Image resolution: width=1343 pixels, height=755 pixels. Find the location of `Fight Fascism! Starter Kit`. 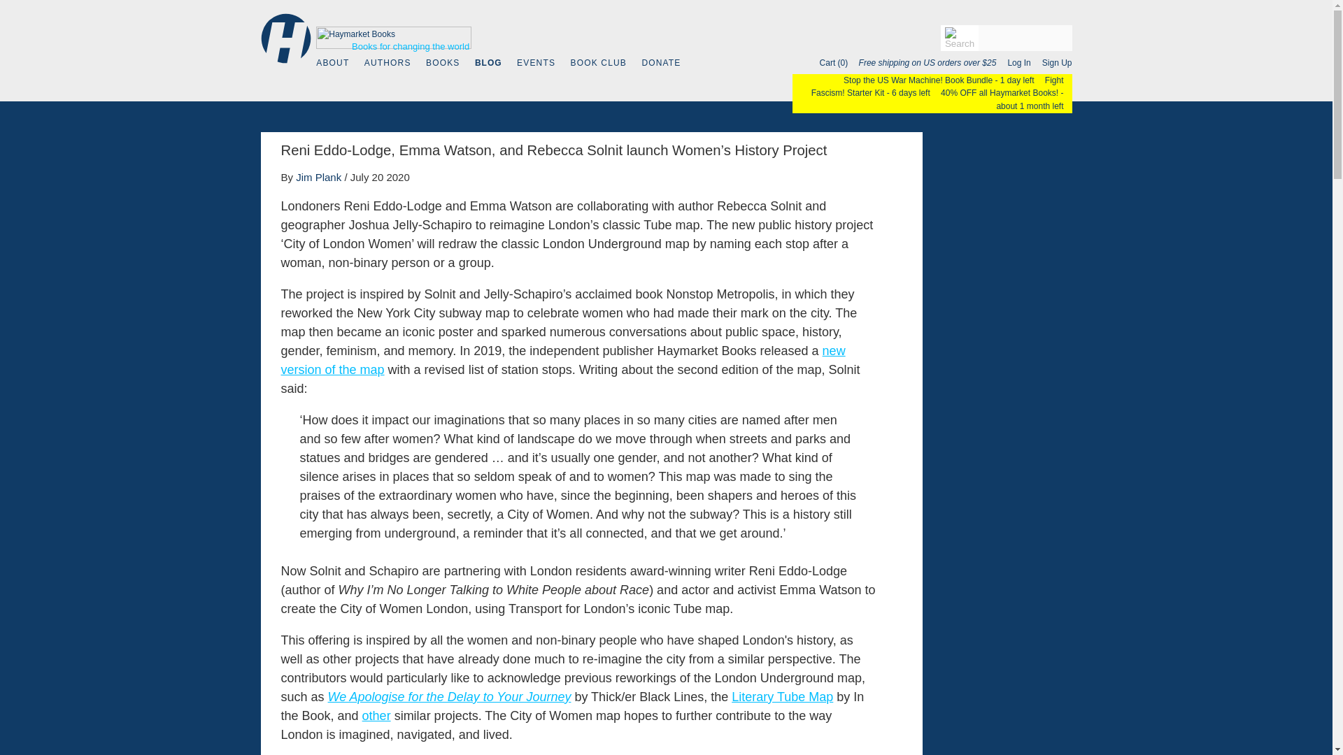

Fight Fascism! Starter Kit is located at coordinates (937, 87).